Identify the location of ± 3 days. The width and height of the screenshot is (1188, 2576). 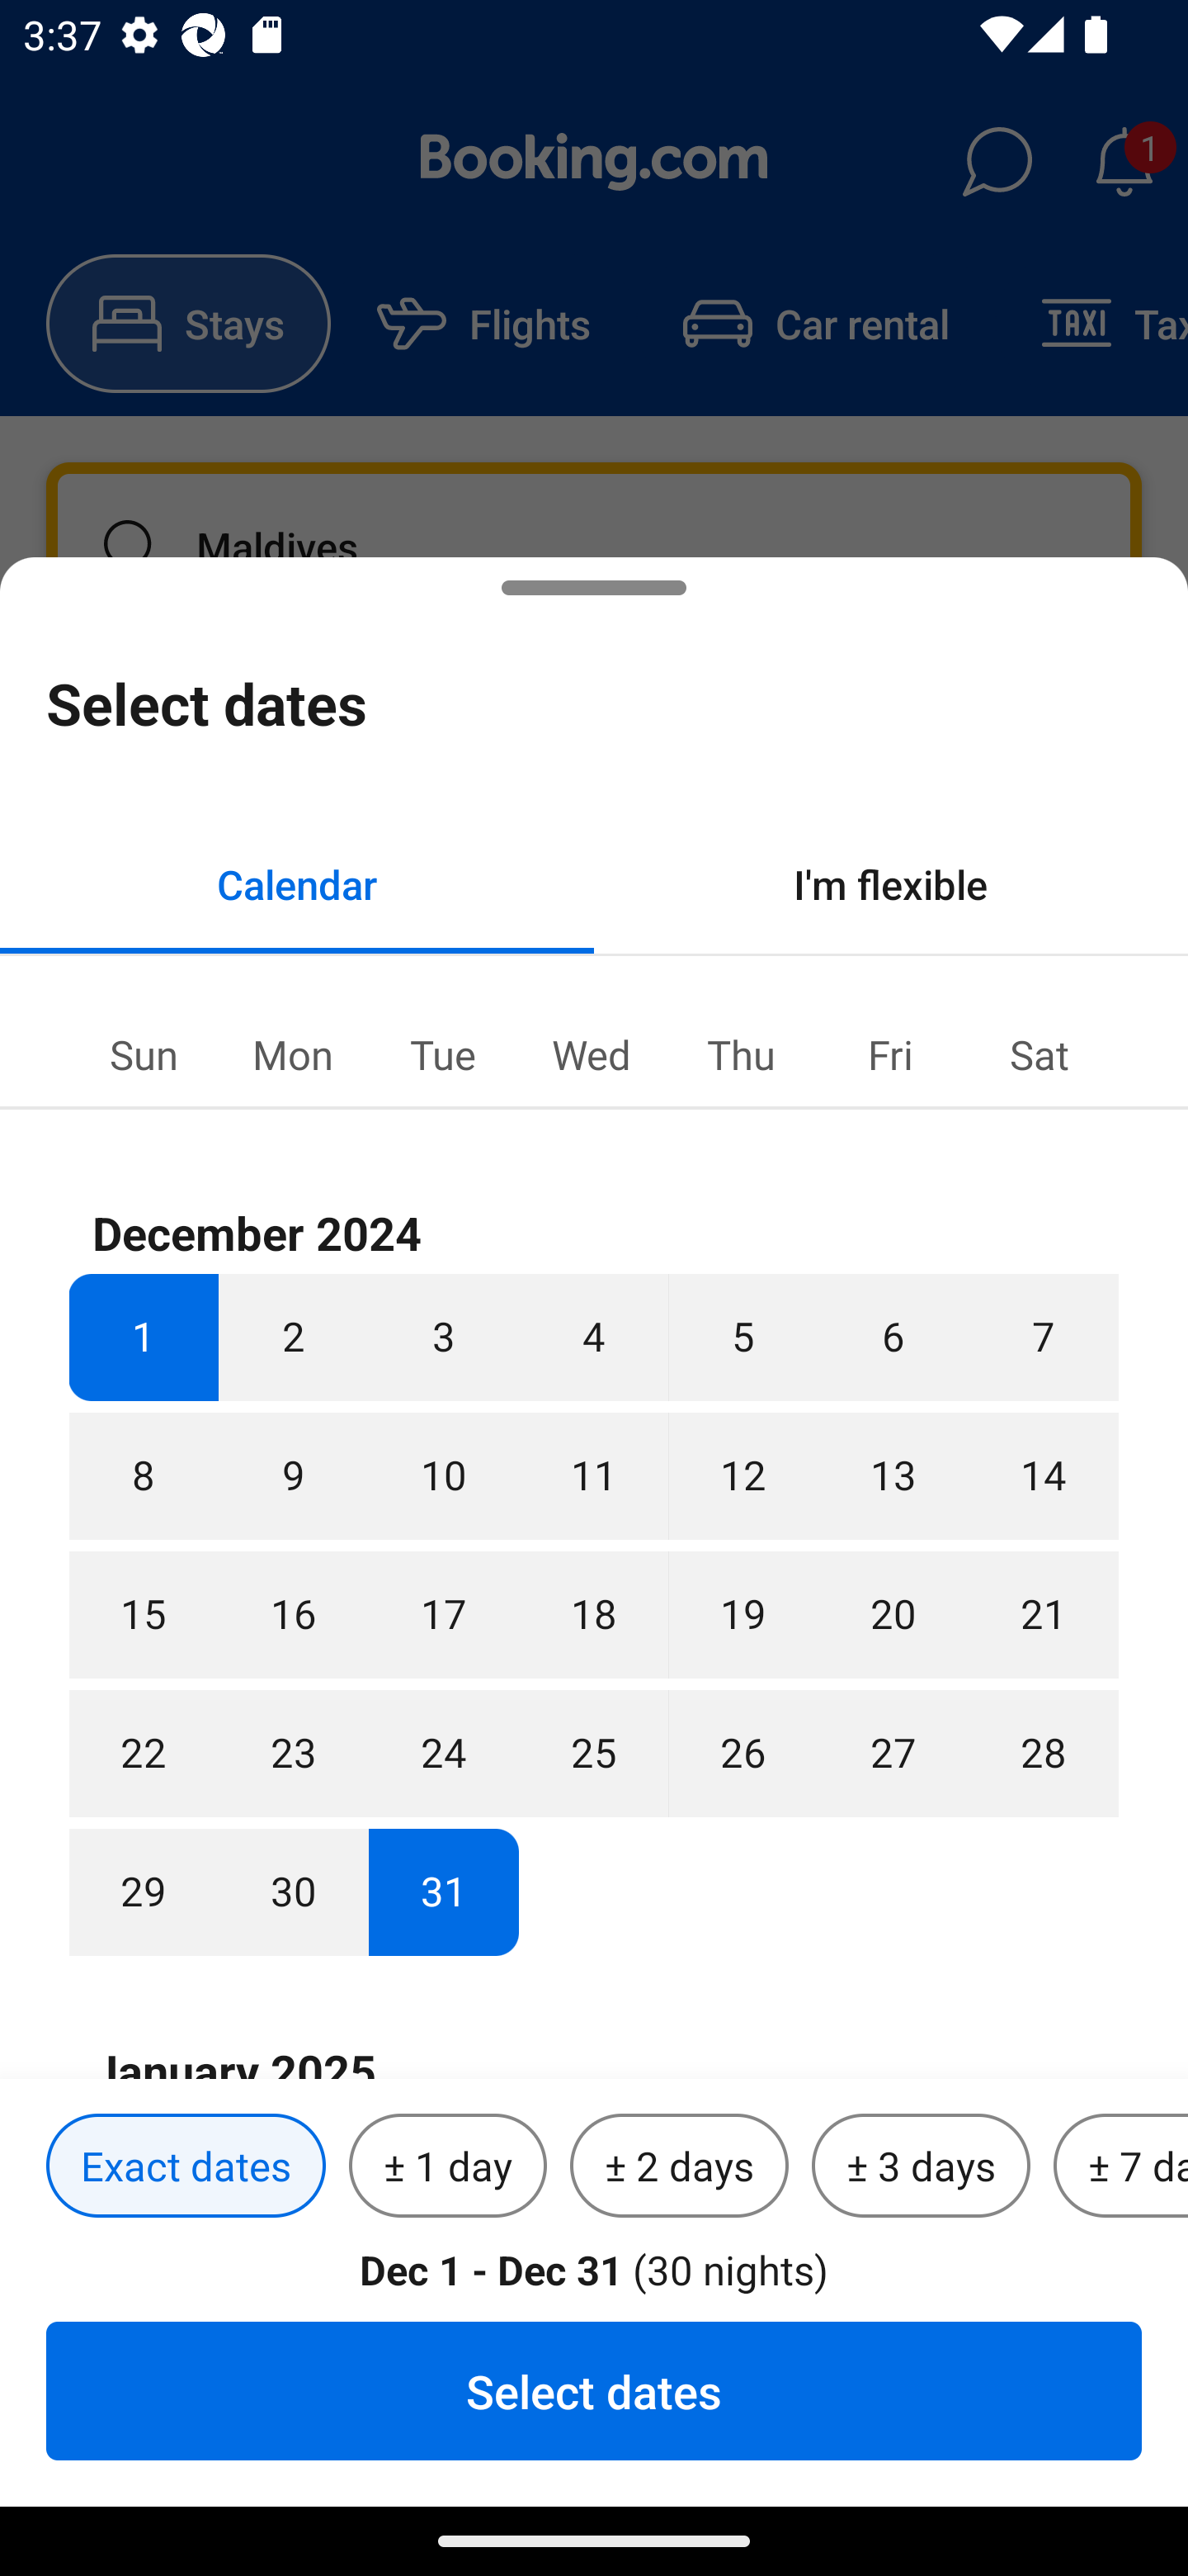
(921, 2166).